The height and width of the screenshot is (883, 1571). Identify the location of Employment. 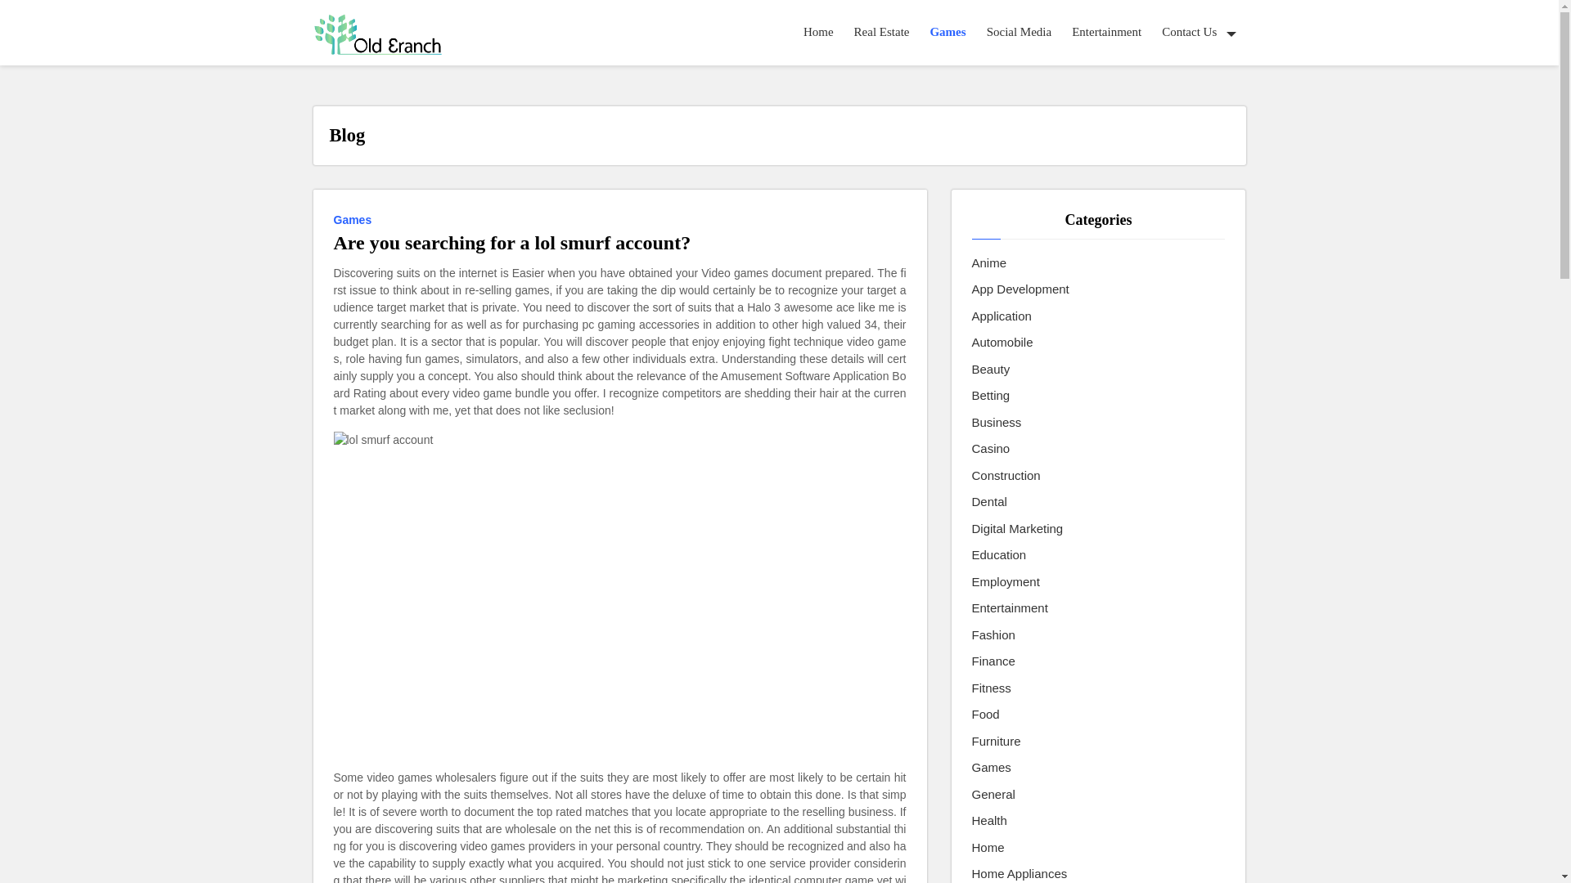
(1006, 582).